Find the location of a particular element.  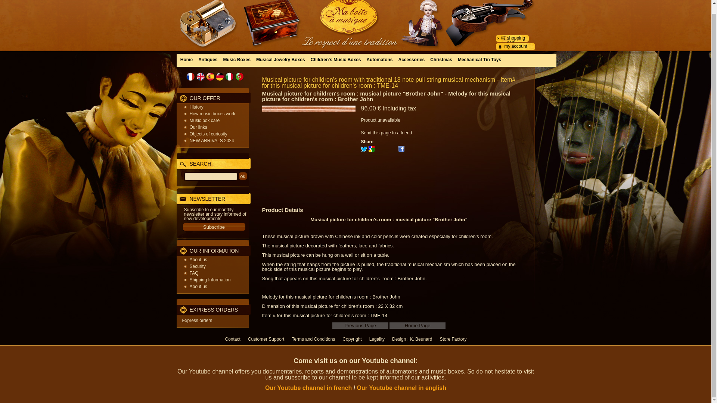

shopping cart is located at coordinates (516, 40).